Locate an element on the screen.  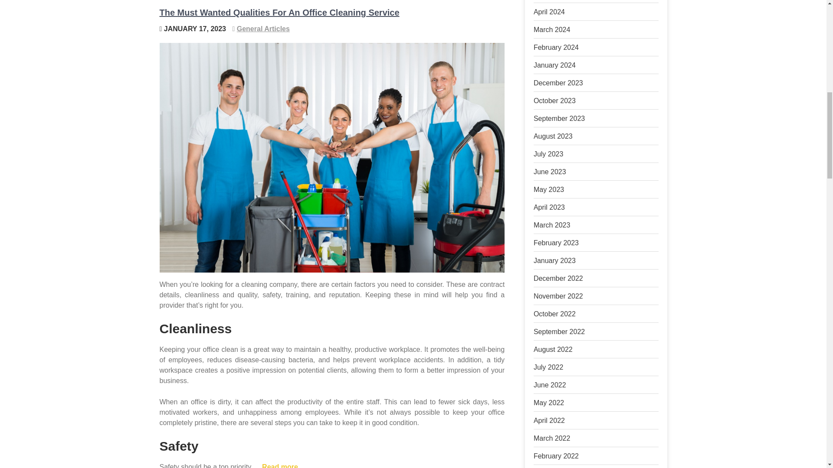
Read more is located at coordinates (280, 465).